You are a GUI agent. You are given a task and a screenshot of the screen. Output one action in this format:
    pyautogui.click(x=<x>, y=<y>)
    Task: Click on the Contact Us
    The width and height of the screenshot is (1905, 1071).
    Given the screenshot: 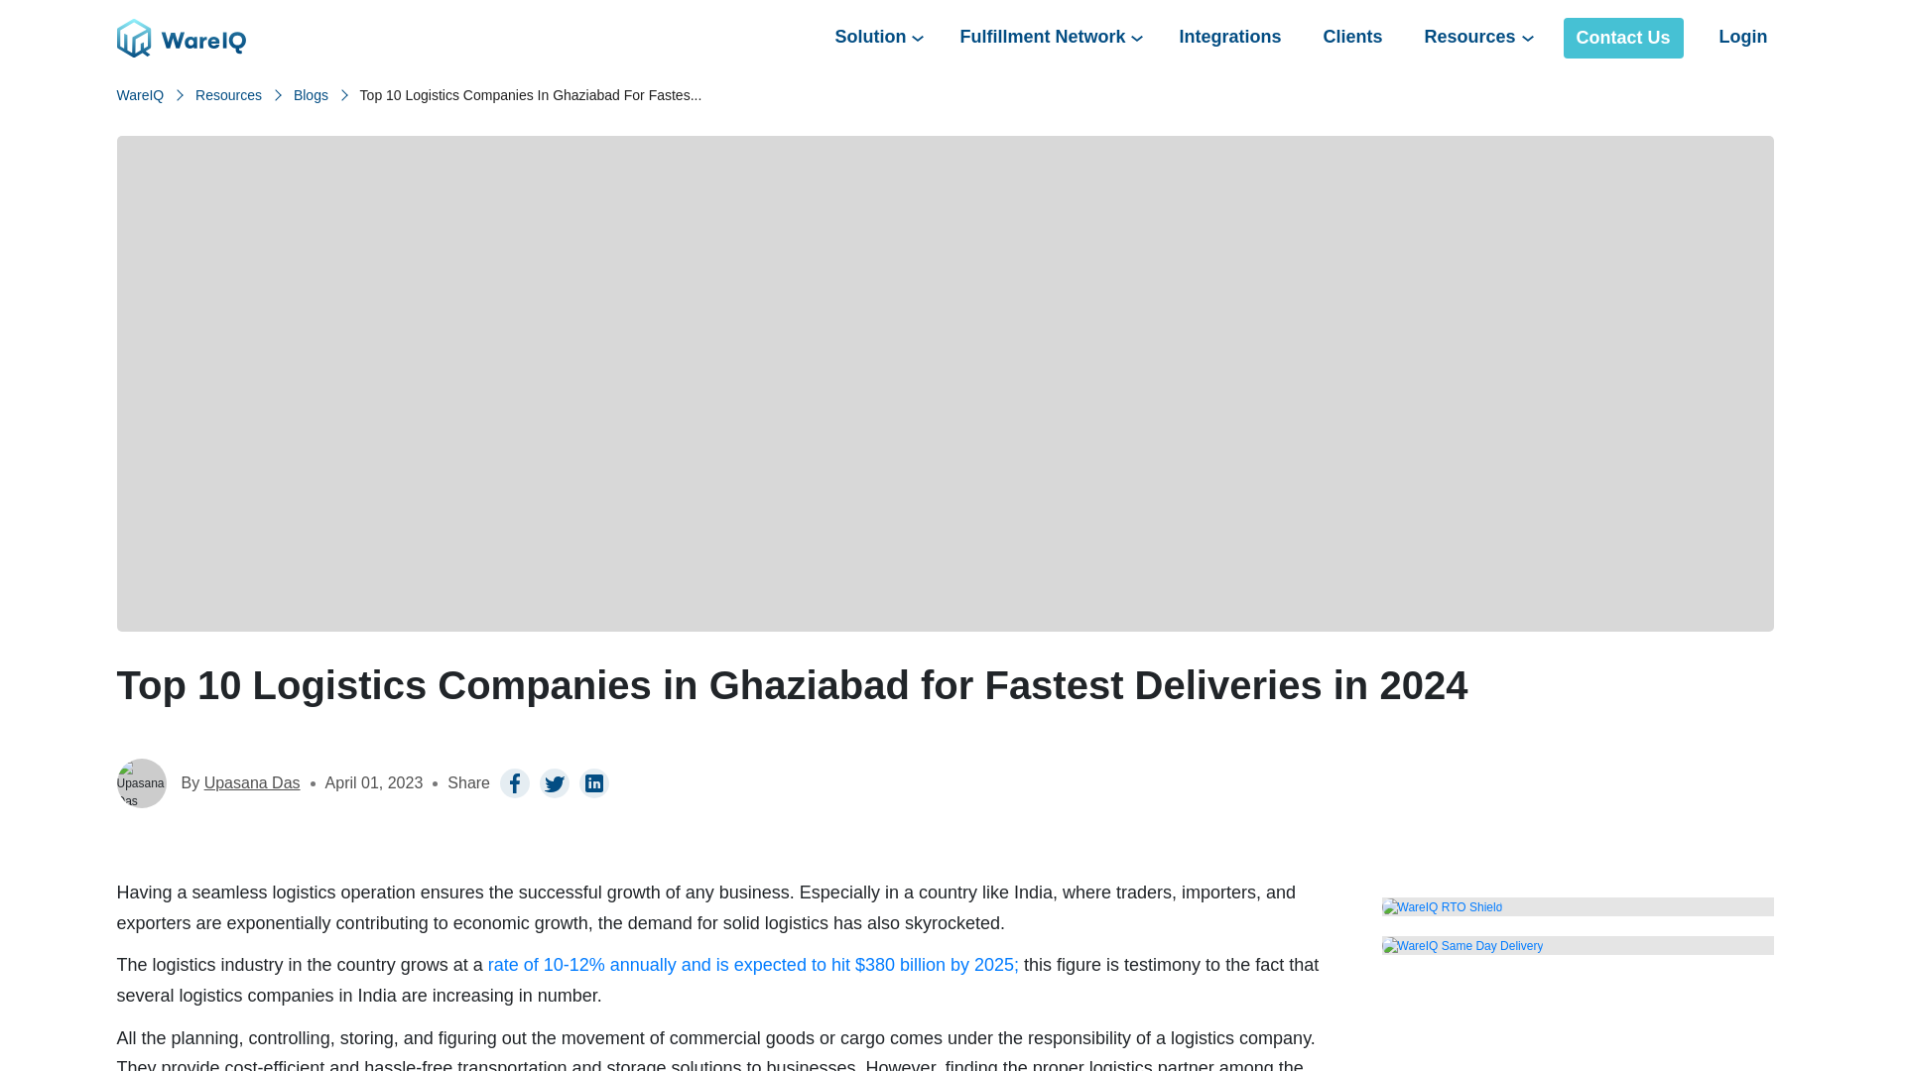 What is the action you would take?
    pyautogui.click(x=1623, y=38)
    